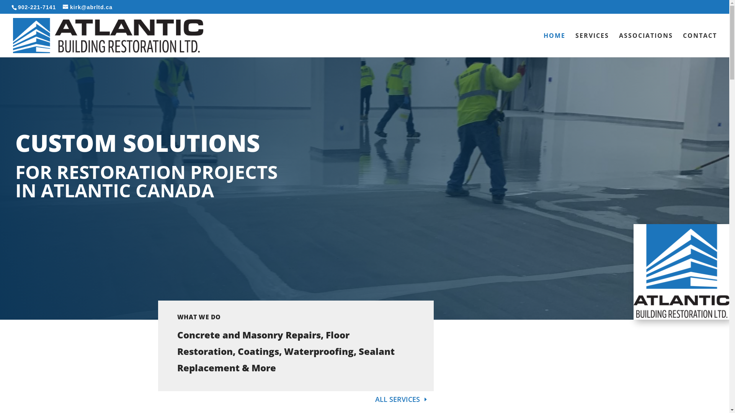 The height and width of the screenshot is (413, 735). What do you see at coordinates (700, 45) in the screenshot?
I see `CONTACT` at bounding box center [700, 45].